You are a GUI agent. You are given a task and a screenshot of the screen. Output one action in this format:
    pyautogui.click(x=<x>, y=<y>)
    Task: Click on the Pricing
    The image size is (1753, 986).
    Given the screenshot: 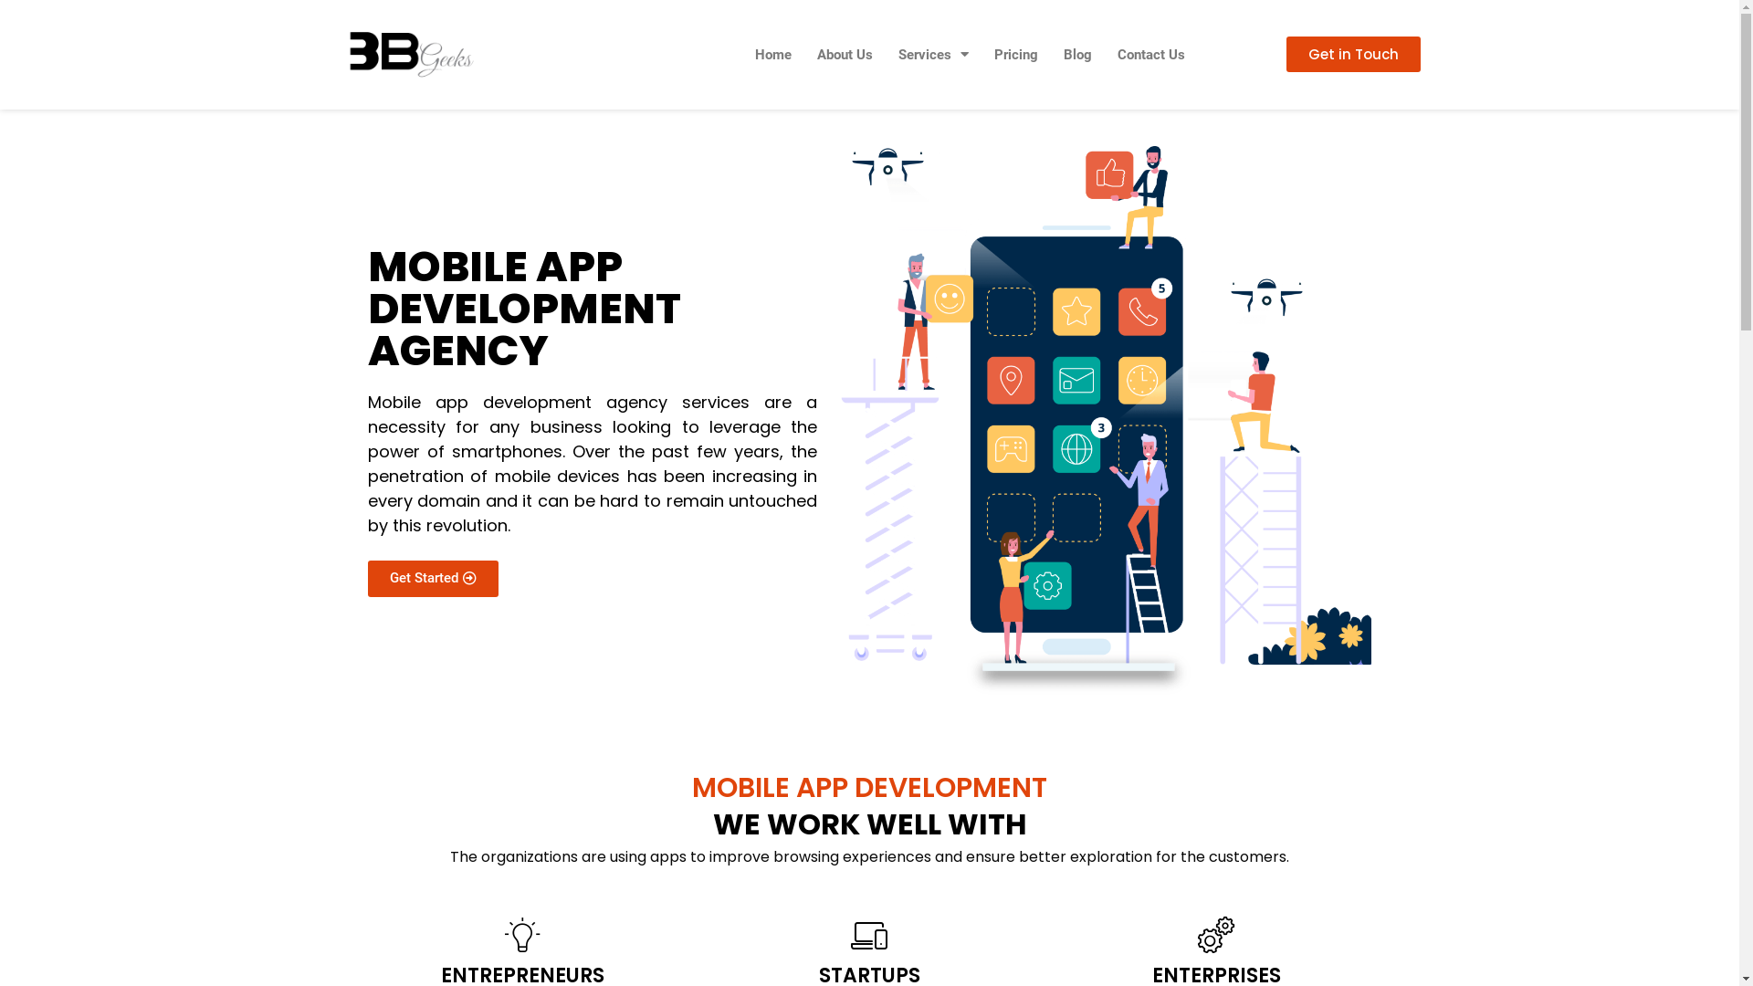 What is the action you would take?
    pyautogui.click(x=1016, y=55)
    